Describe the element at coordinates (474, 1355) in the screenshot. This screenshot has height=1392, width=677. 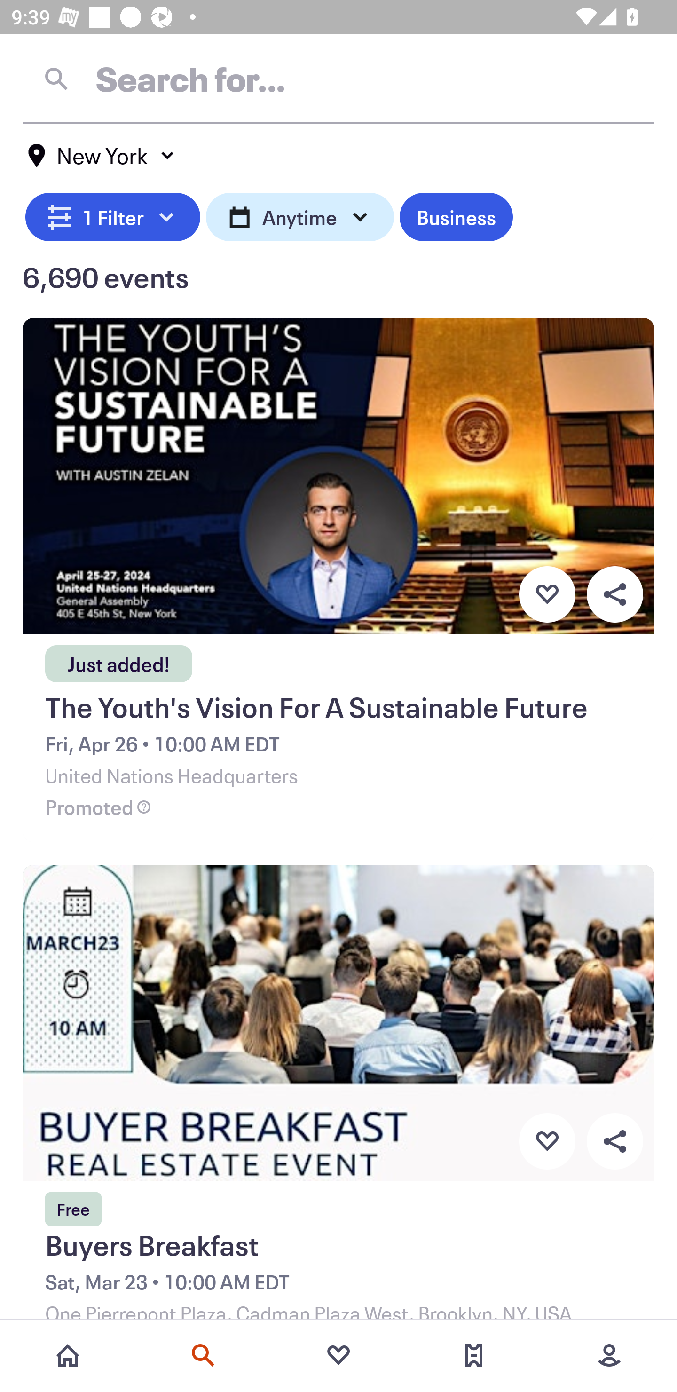
I see `Tickets` at that location.